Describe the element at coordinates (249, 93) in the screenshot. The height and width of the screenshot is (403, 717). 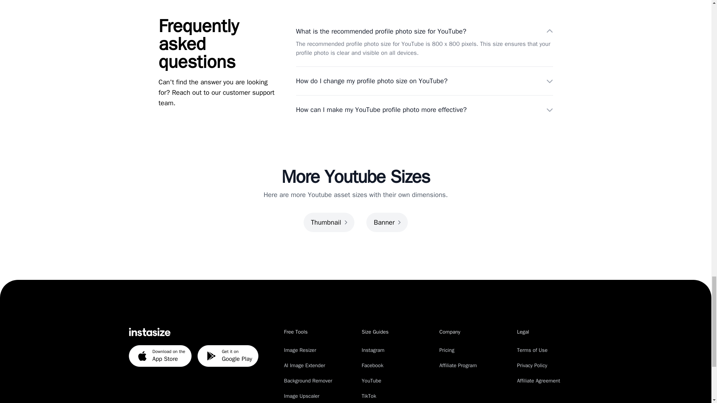
I see `customer support` at that location.